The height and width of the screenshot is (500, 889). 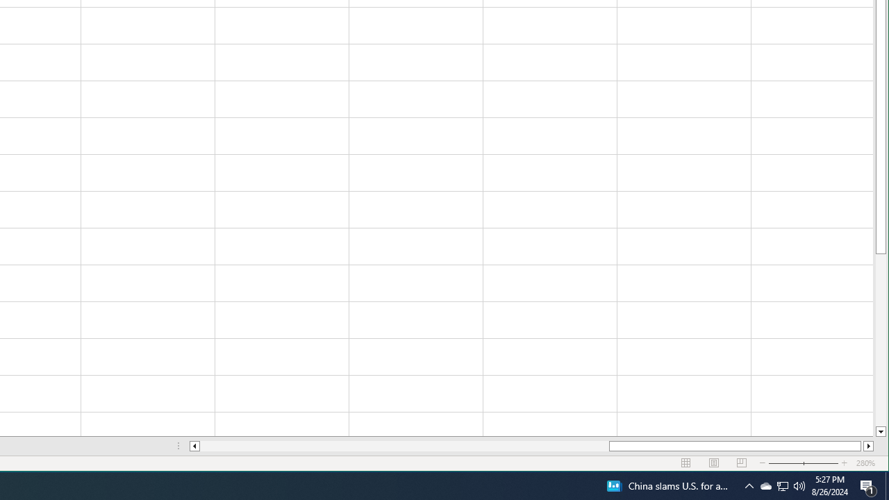 What do you see at coordinates (799, 486) in the screenshot?
I see `Q2790: 100%` at bounding box center [799, 486].